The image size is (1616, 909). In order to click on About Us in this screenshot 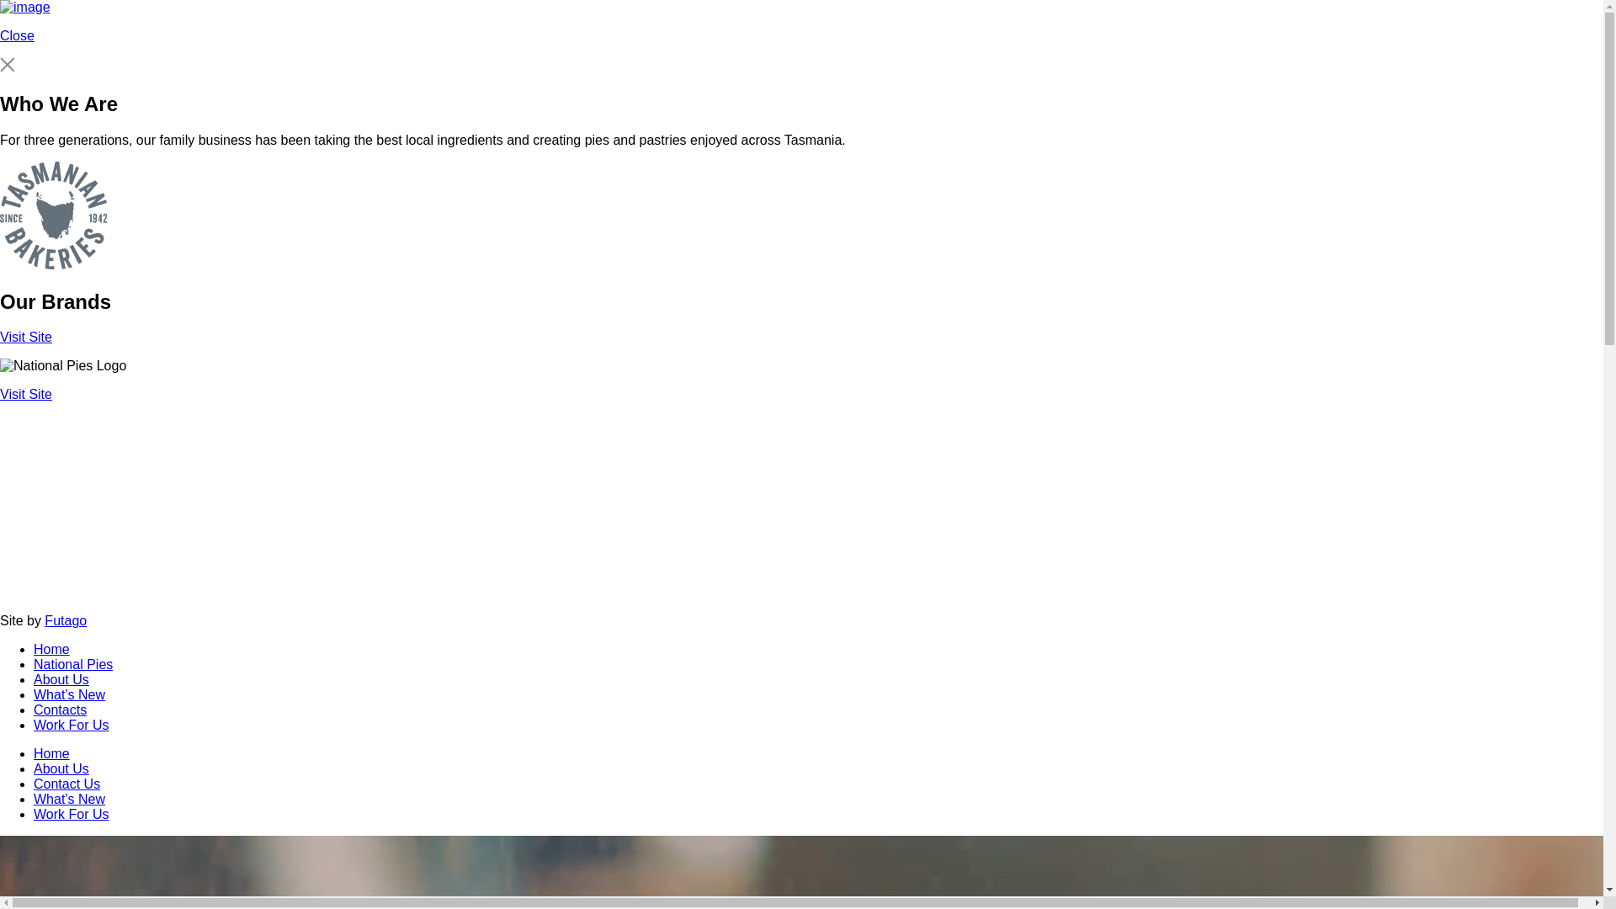, I will do `click(61, 680)`.